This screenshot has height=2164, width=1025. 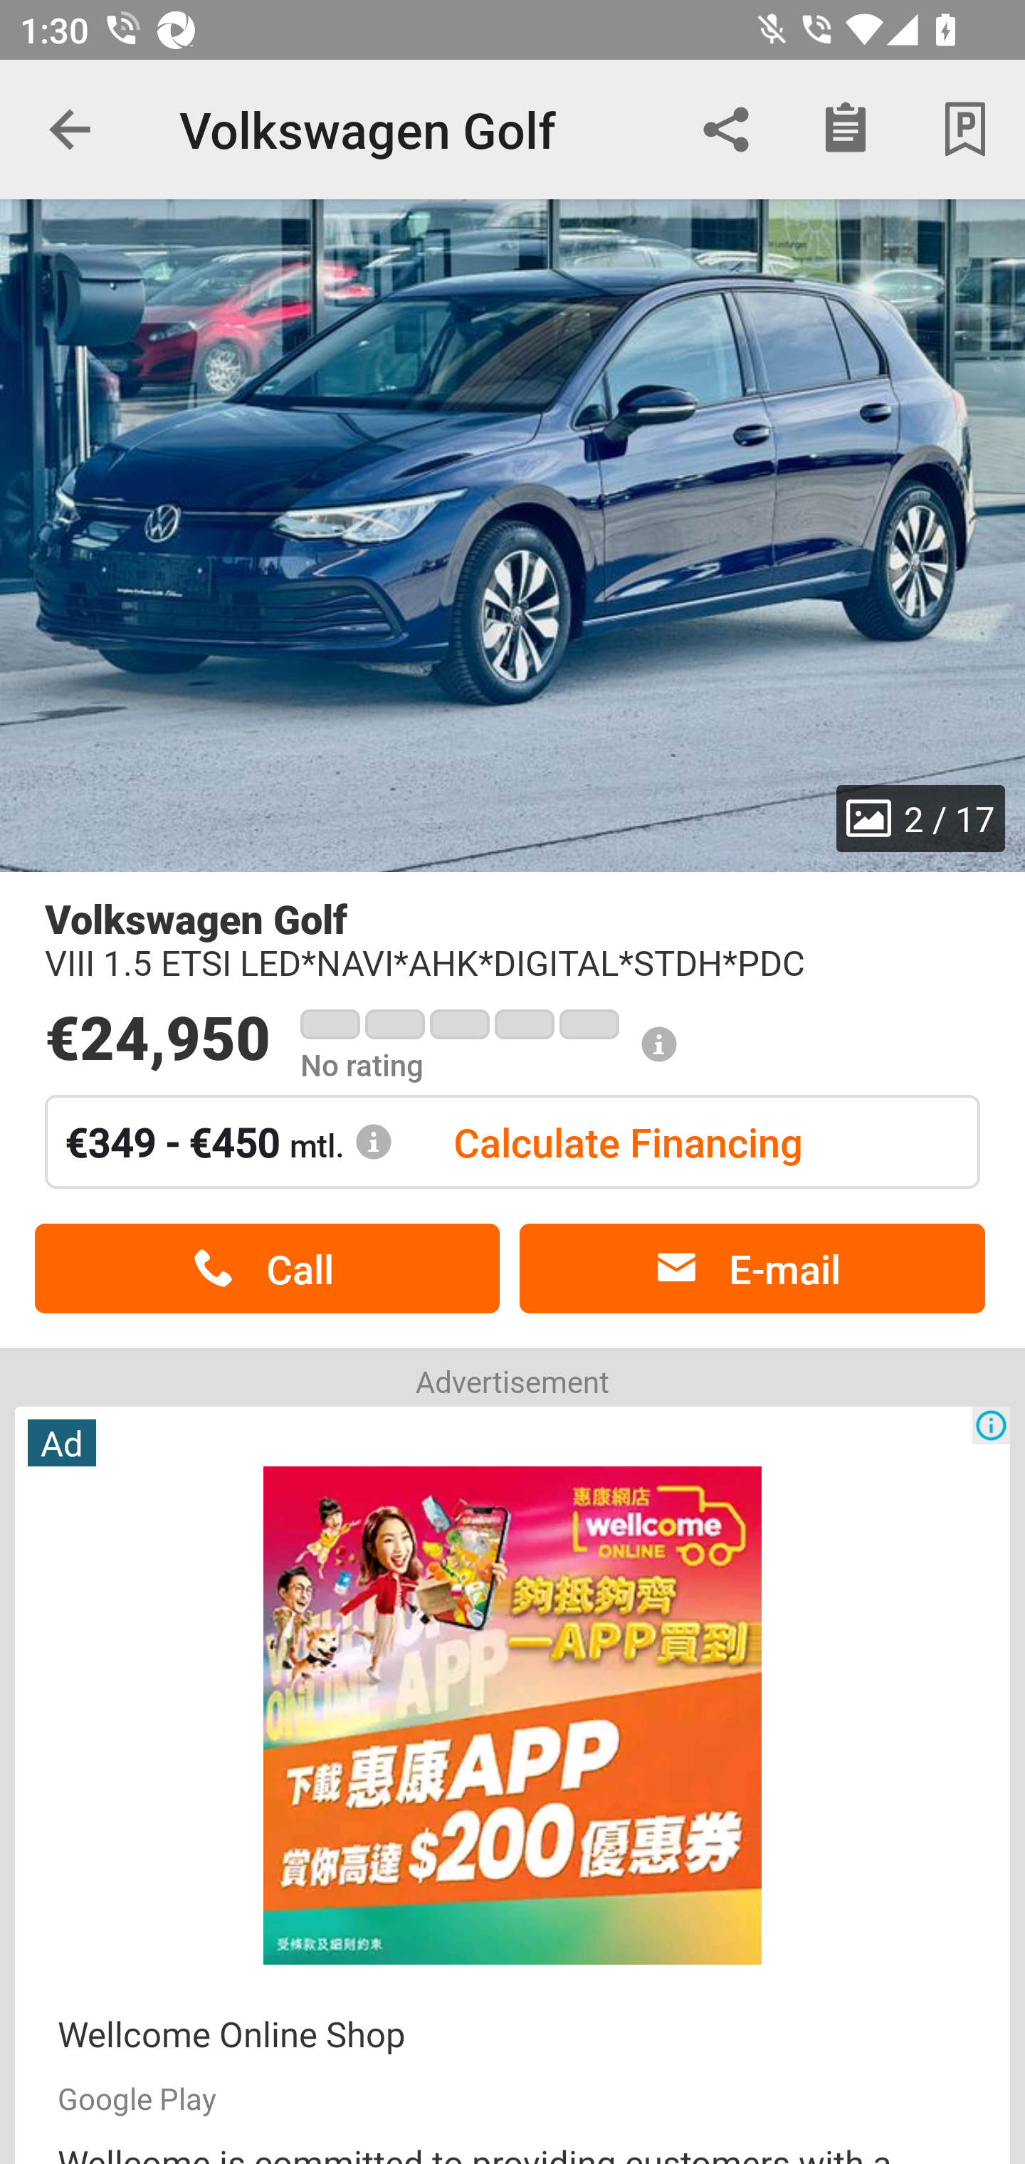 What do you see at coordinates (70, 130) in the screenshot?
I see `Navigate up` at bounding box center [70, 130].